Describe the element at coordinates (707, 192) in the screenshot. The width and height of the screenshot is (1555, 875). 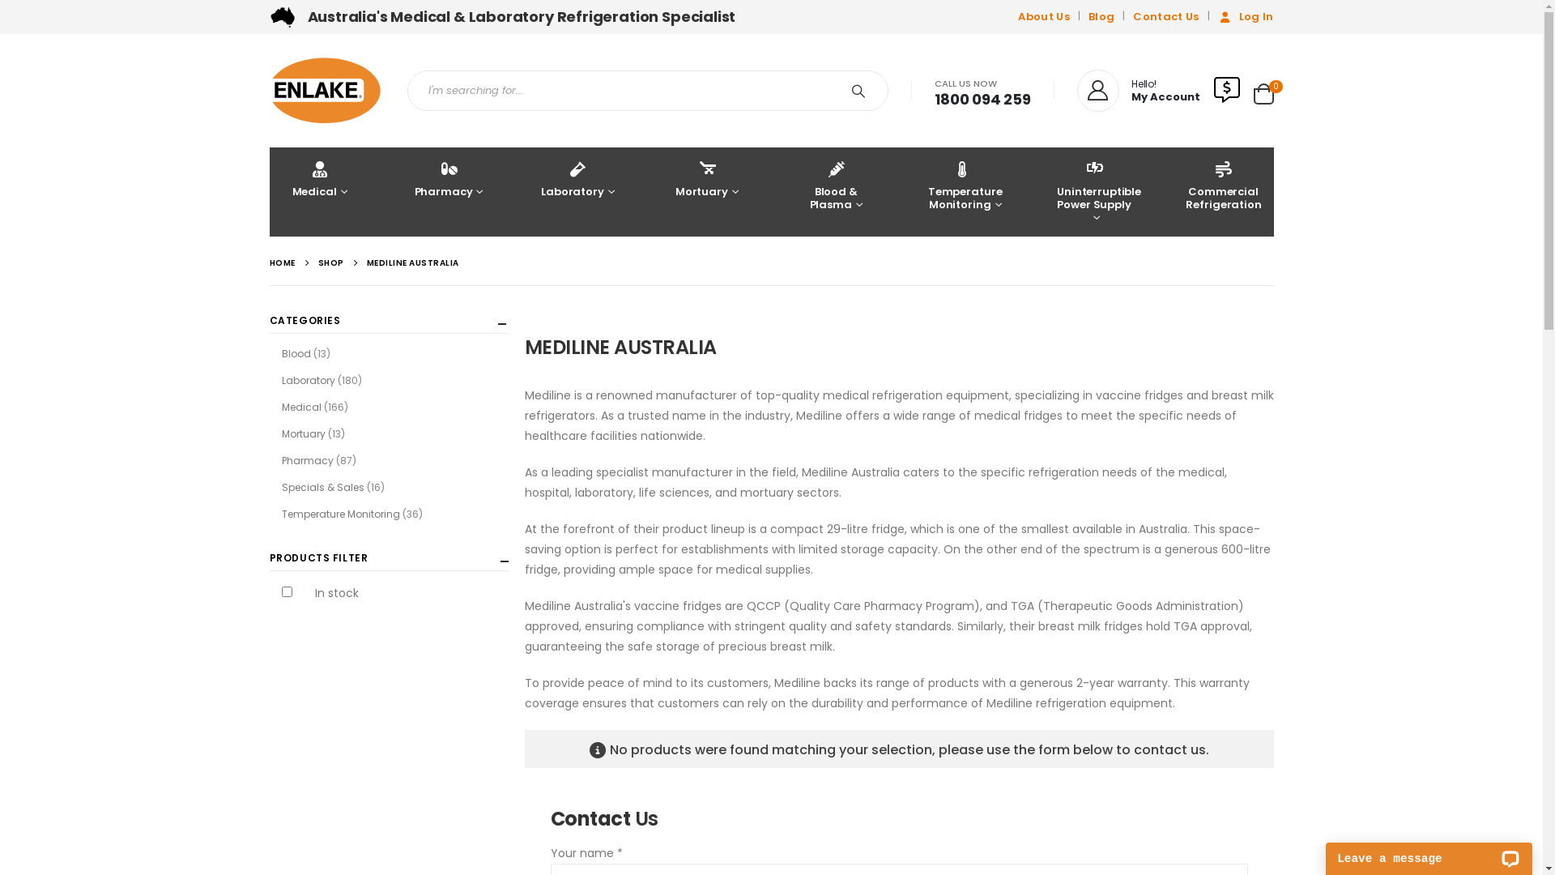
I see `Mortuary` at that location.